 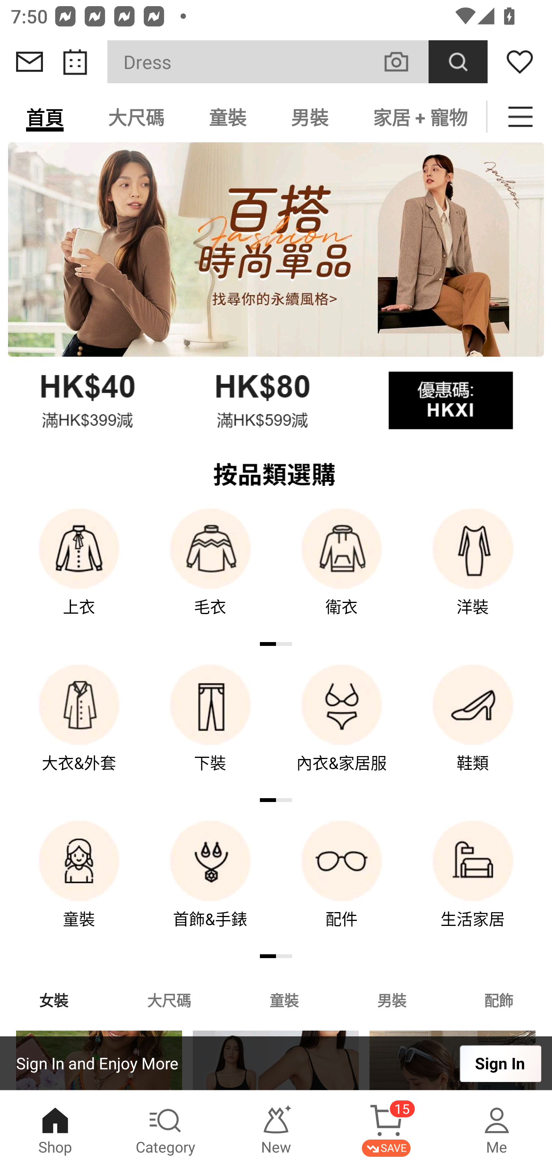 What do you see at coordinates (276, 1063) in the screenshot?
I see `Sign In and Enjoy More Sign In` at bounding box center [276, 1063].